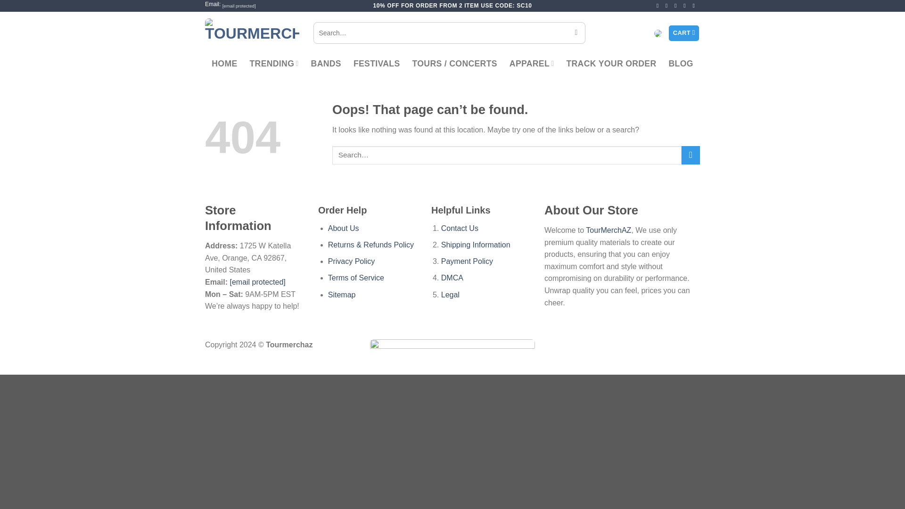 This screenshot has width=905, height=509. I want to click on About Us, so click(343, 228).